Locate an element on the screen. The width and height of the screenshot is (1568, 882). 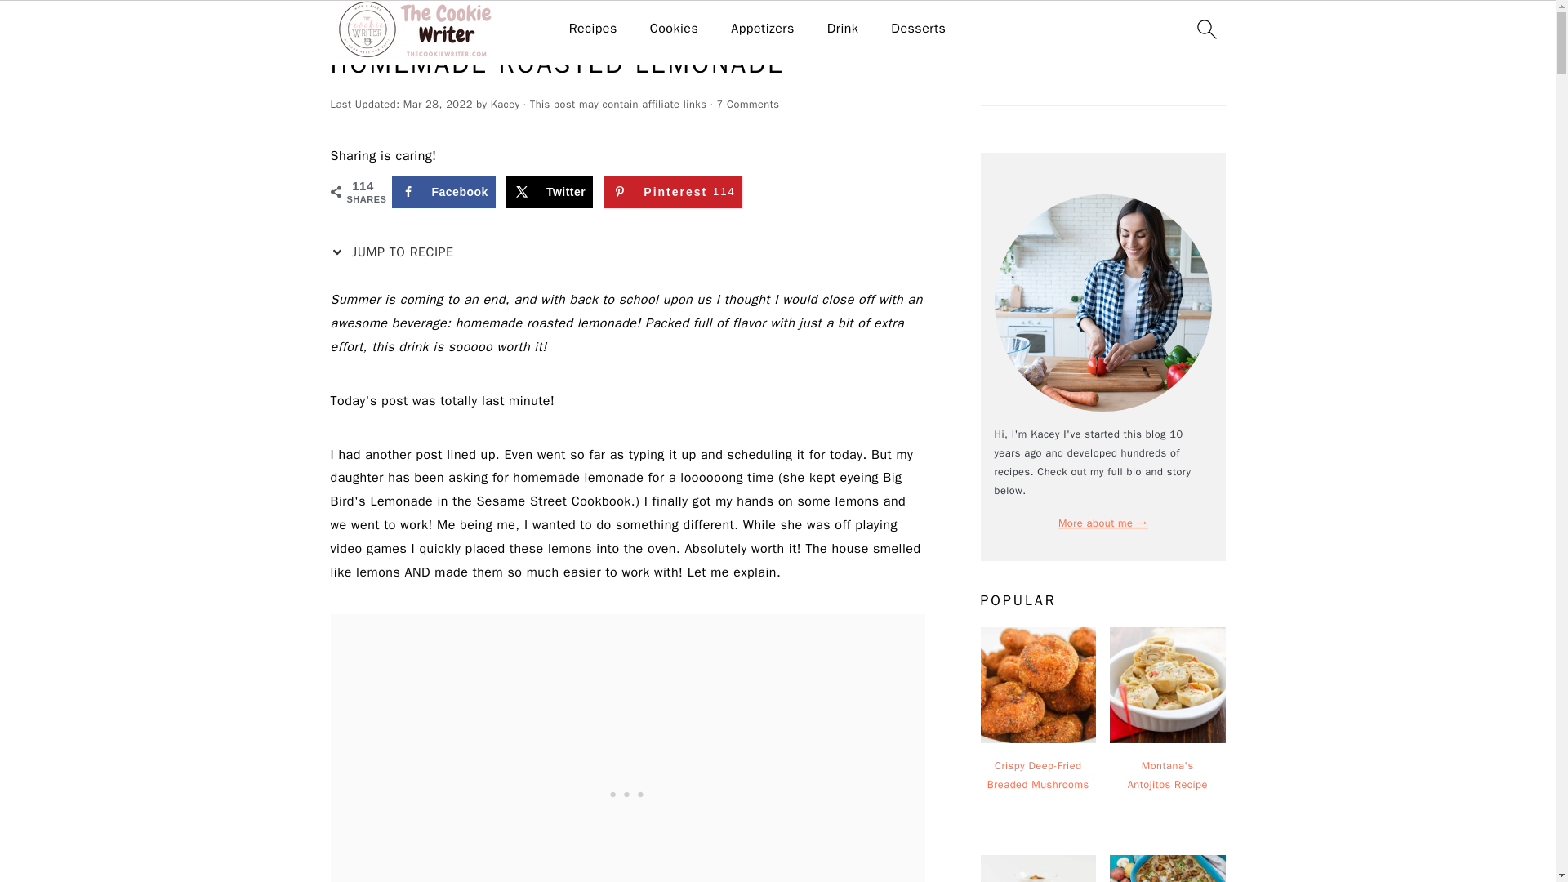
Drink is located at coordinates (395, 252).